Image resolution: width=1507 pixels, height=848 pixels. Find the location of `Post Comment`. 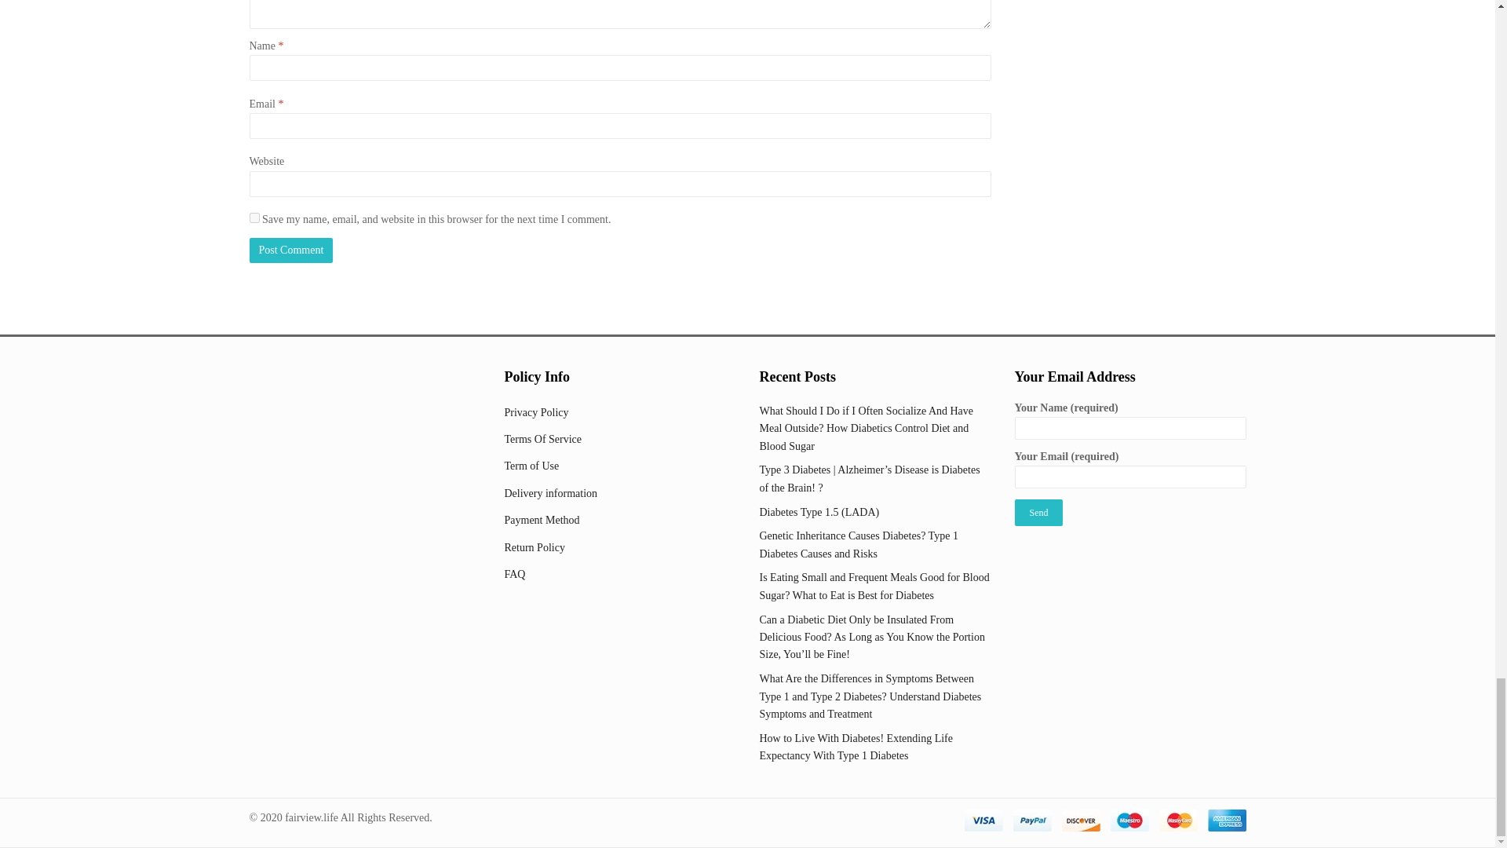

Post Comment is located at coordinates (291, 250).